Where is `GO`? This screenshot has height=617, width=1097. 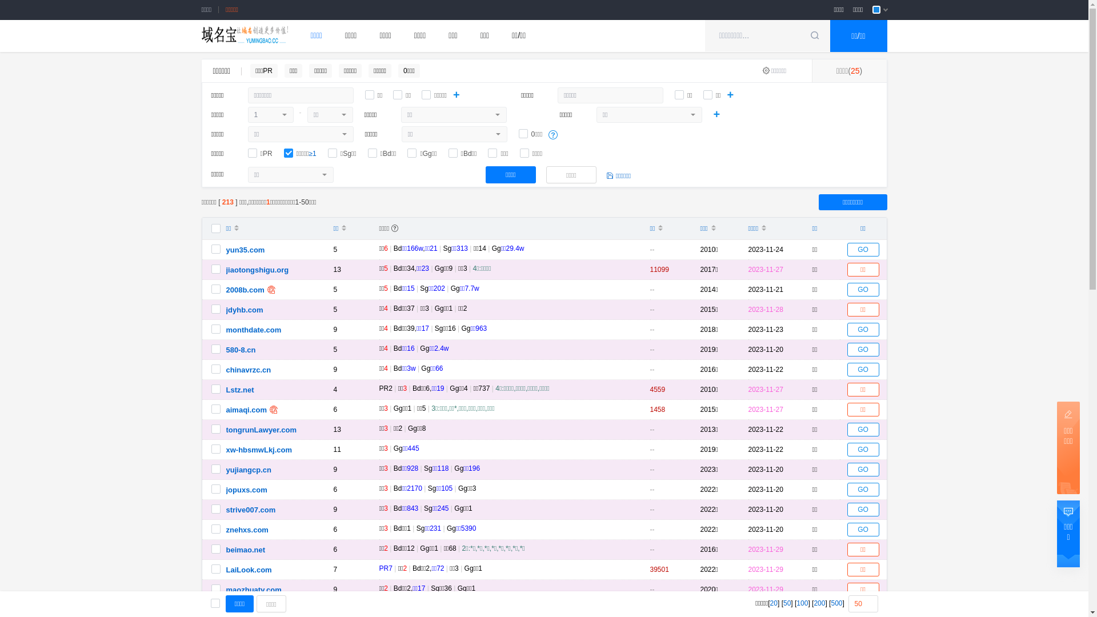
GO is located at coordinates (863, 510).